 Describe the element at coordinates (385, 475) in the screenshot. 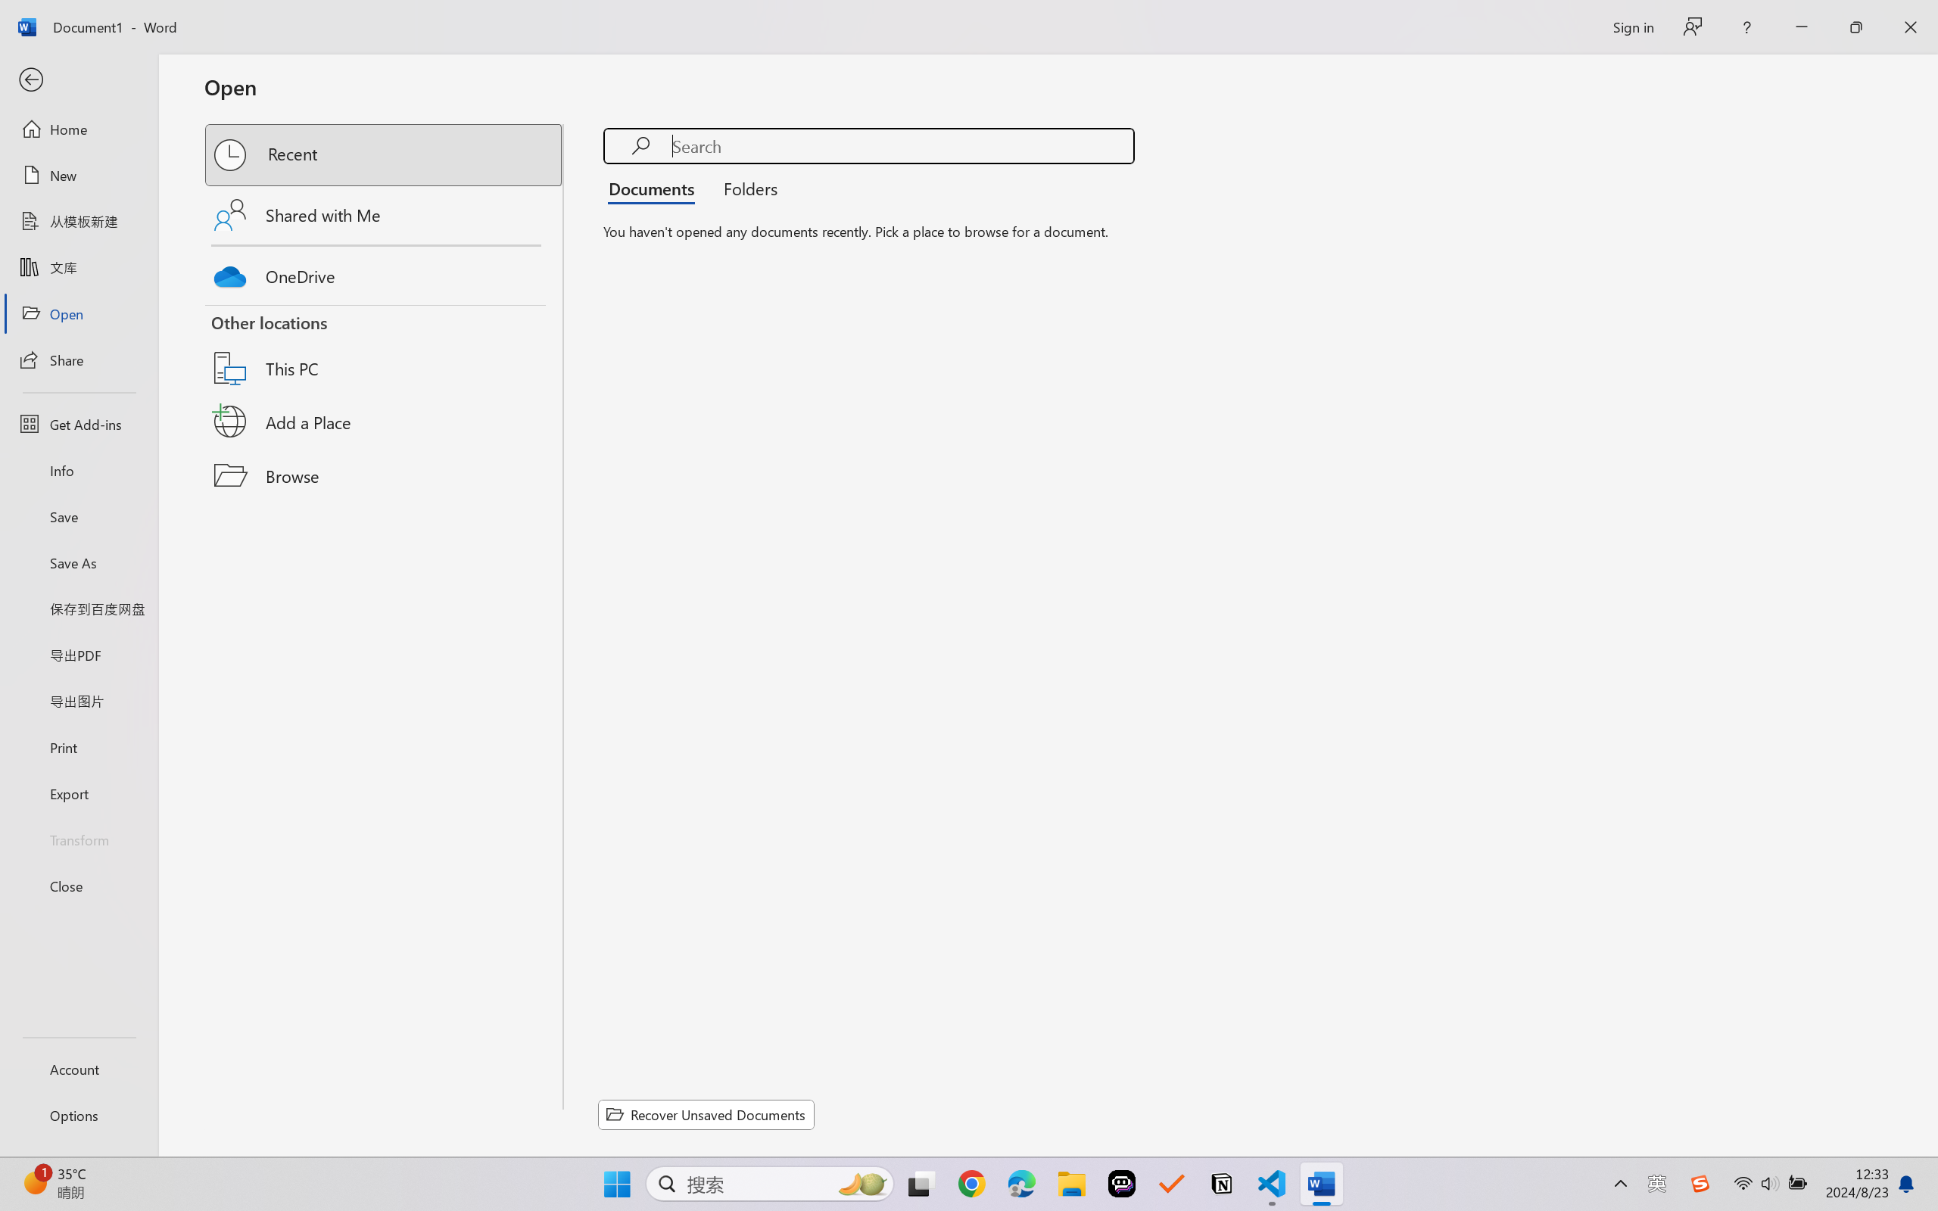

I see `Browse` at that location.